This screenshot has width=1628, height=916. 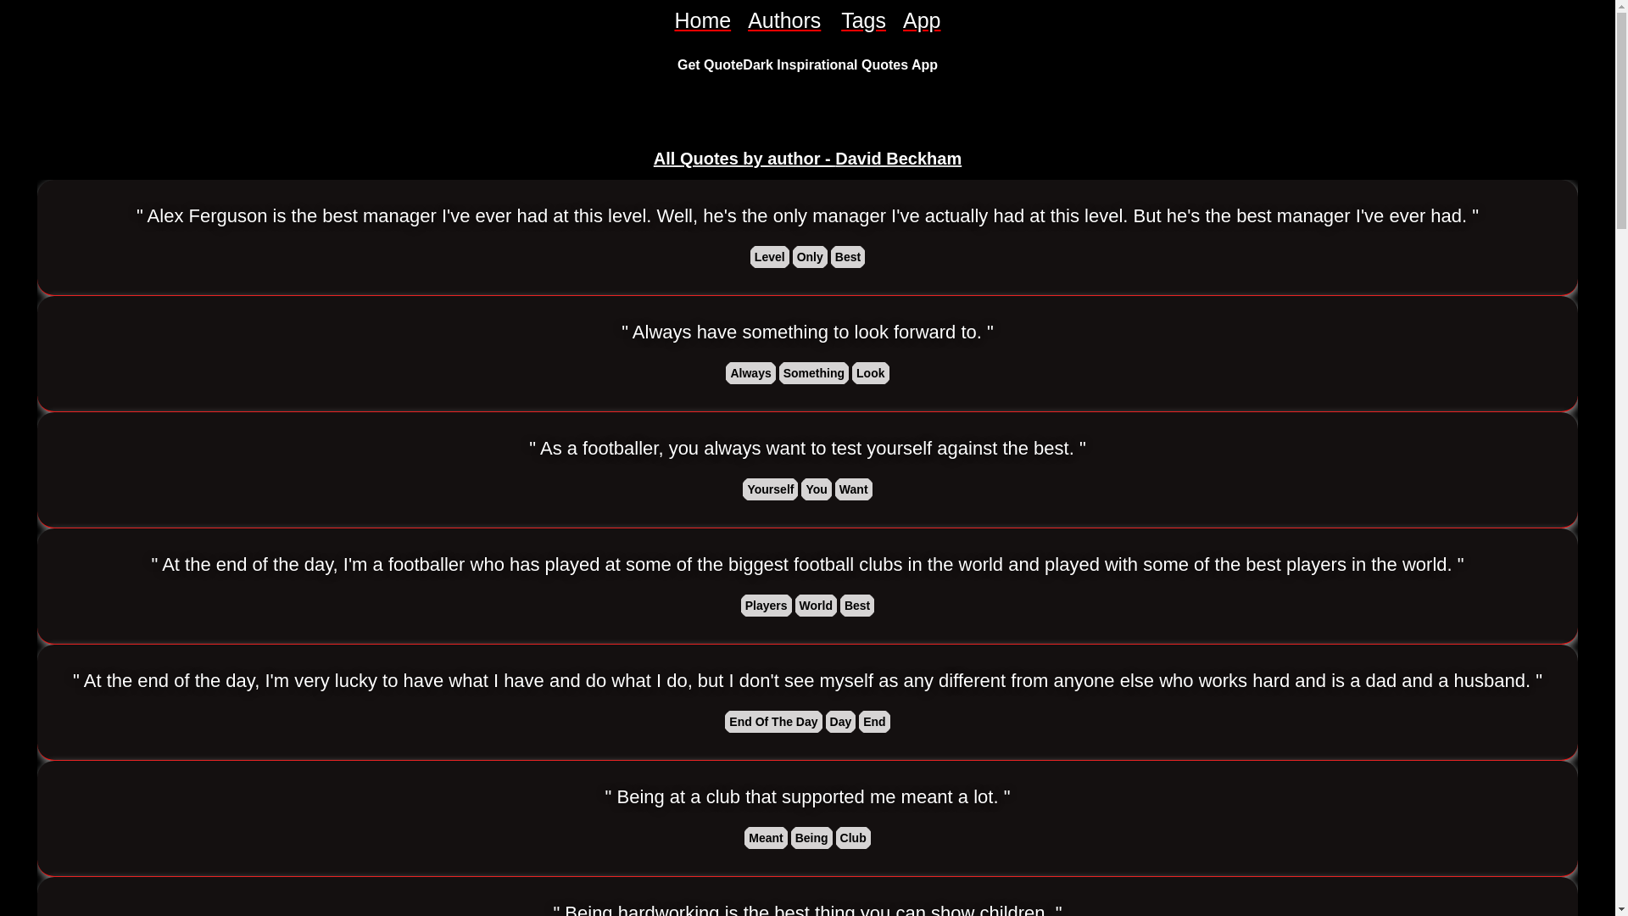 I want to click on " Being at a club that supported me meant a lot. ", so click(x=808, y=796).